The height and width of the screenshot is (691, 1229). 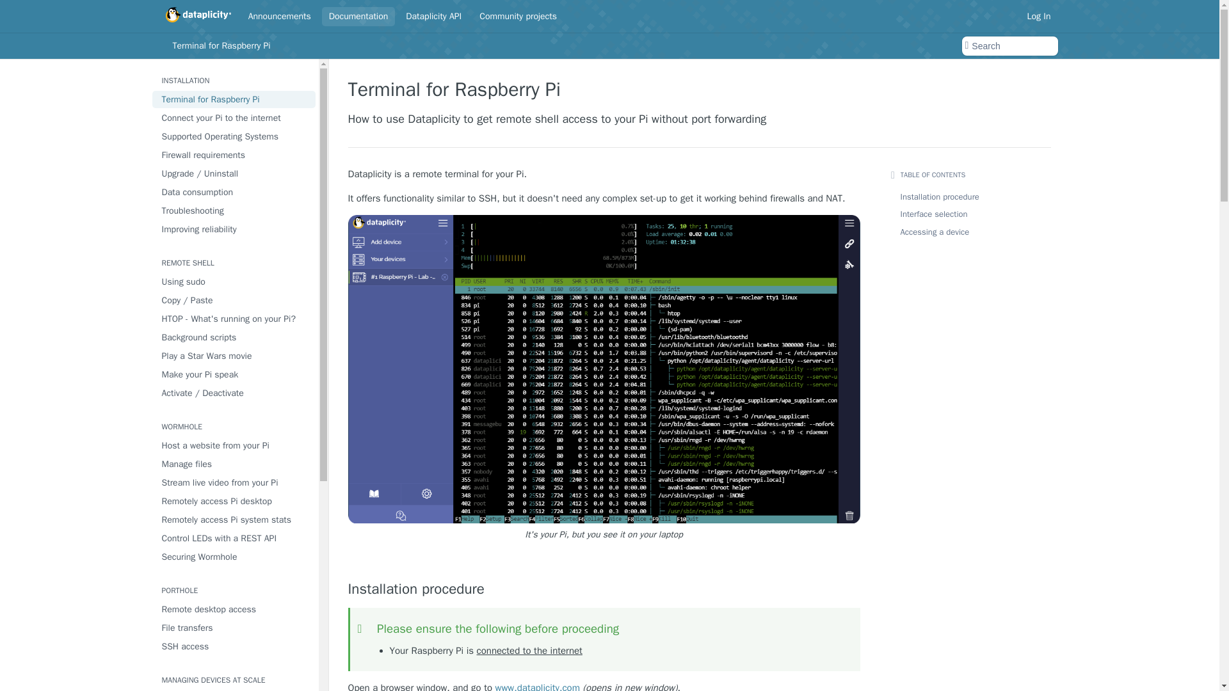 What do you see at coordinates (279, 15) in the screenshot?
I see `Announcements` at bounding box center [279, 15].